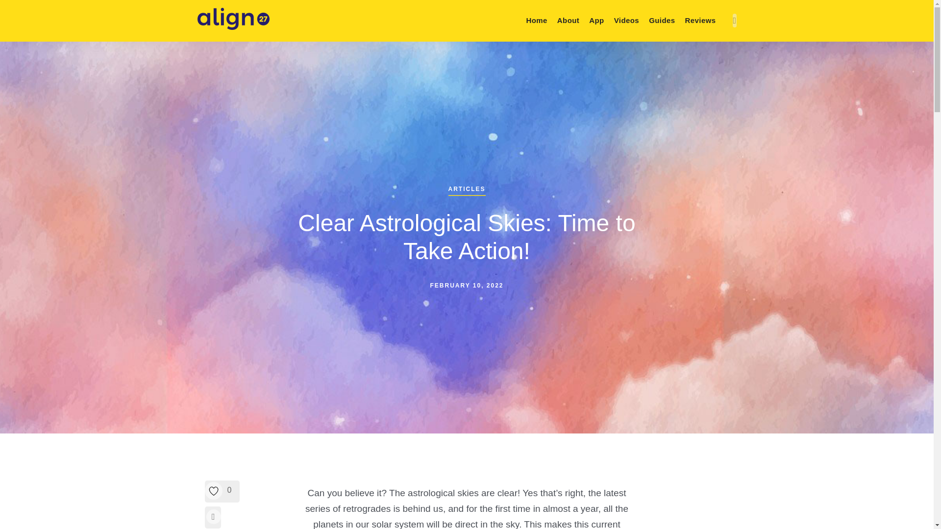 This screenshot has width=941, height=529. I want to click on Home, so click(537, 20).